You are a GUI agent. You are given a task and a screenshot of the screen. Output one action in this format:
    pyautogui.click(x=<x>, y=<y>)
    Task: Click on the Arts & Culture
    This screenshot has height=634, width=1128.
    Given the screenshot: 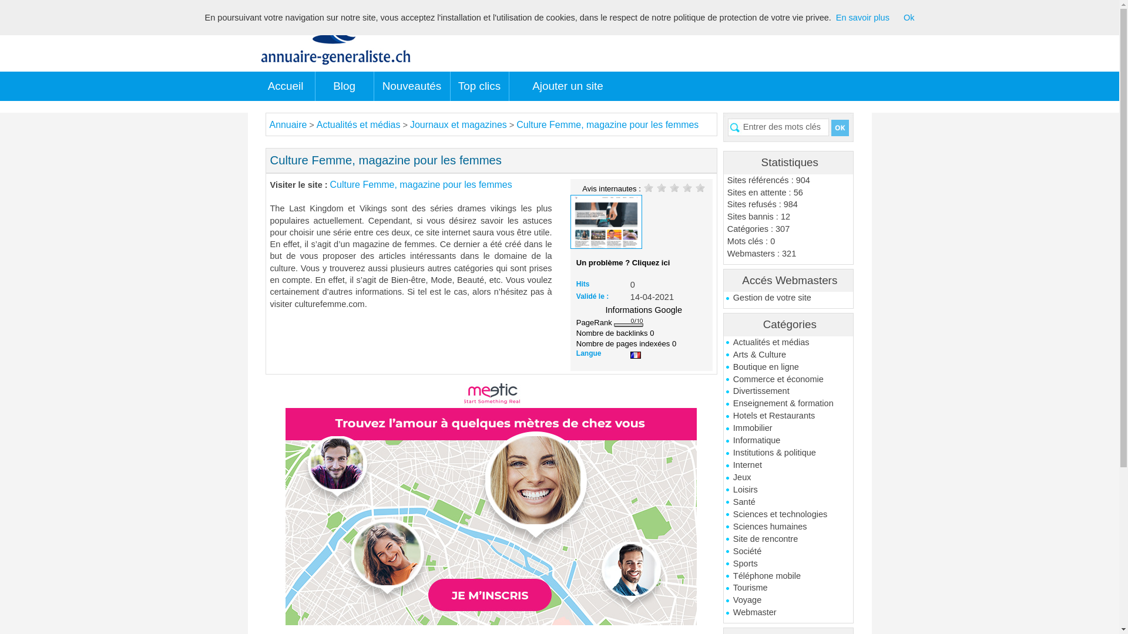 What is the action you would take?
    pyautogui.click(x=788, y=355)
    